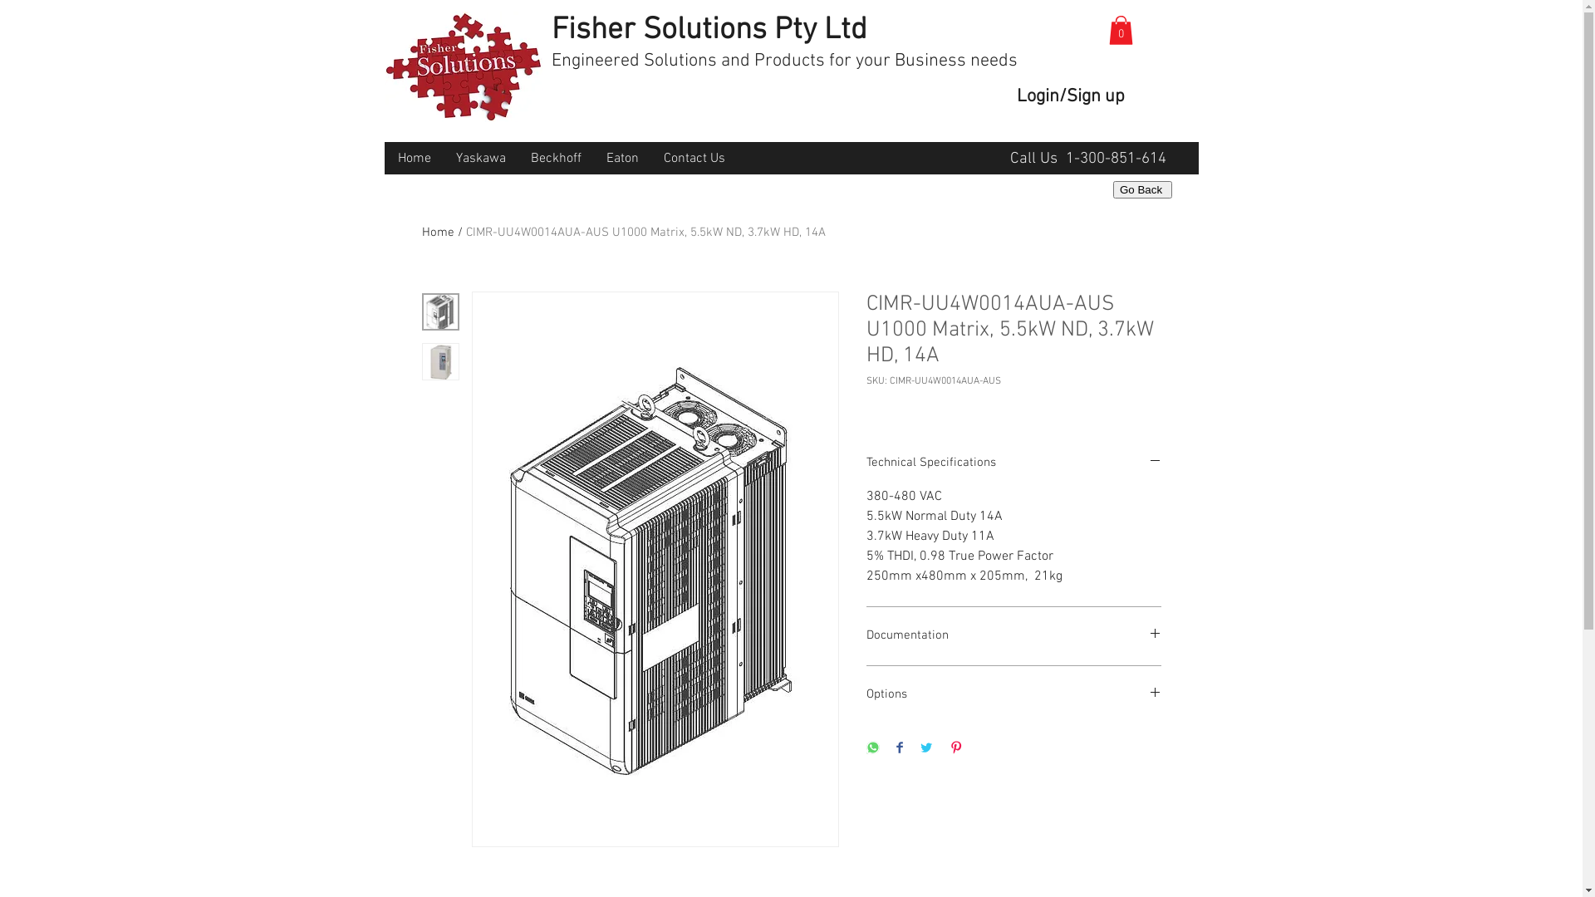 The height and width of the screenshot is (897, 1595). What do you see at coordinates (645, 233) in the screenshot?
I see `CIMR-UU4W0014AUA-AUS U1000 Matrix, 5.5kW ND, 3.7kW HD, 14A` at bounding box center [645, 233].